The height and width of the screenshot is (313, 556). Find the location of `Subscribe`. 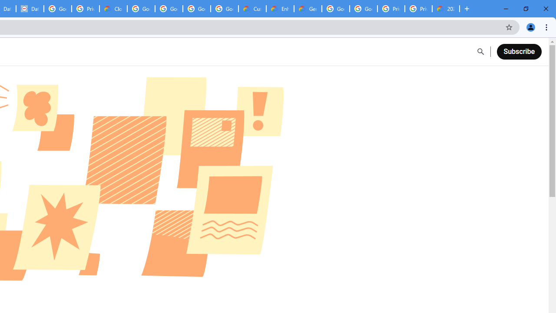

Subscribe is located at coordinates (519, 51).